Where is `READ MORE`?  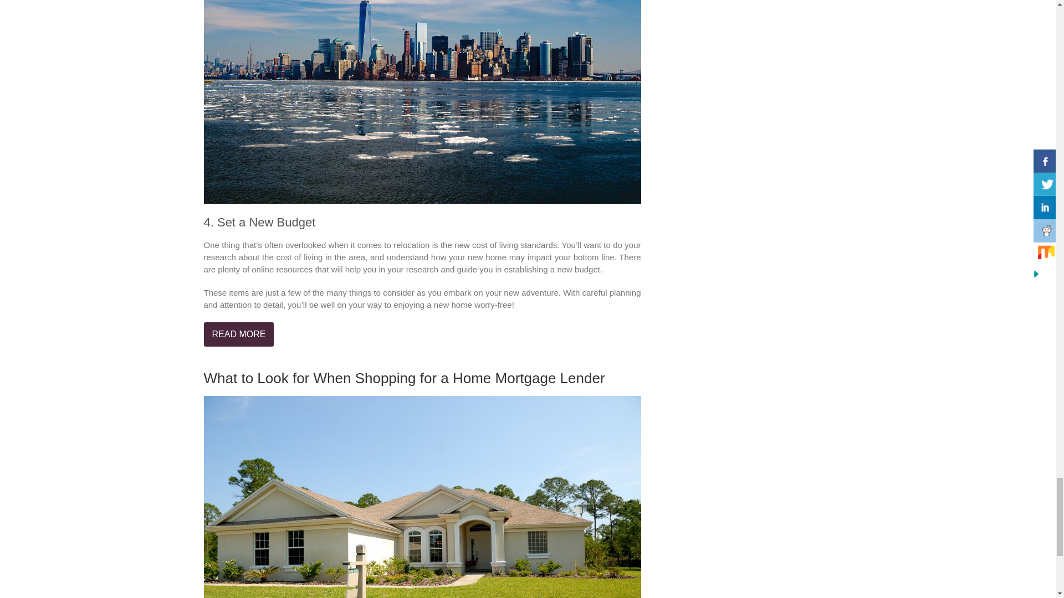
READ MORE is located at coordinates (239, 334).